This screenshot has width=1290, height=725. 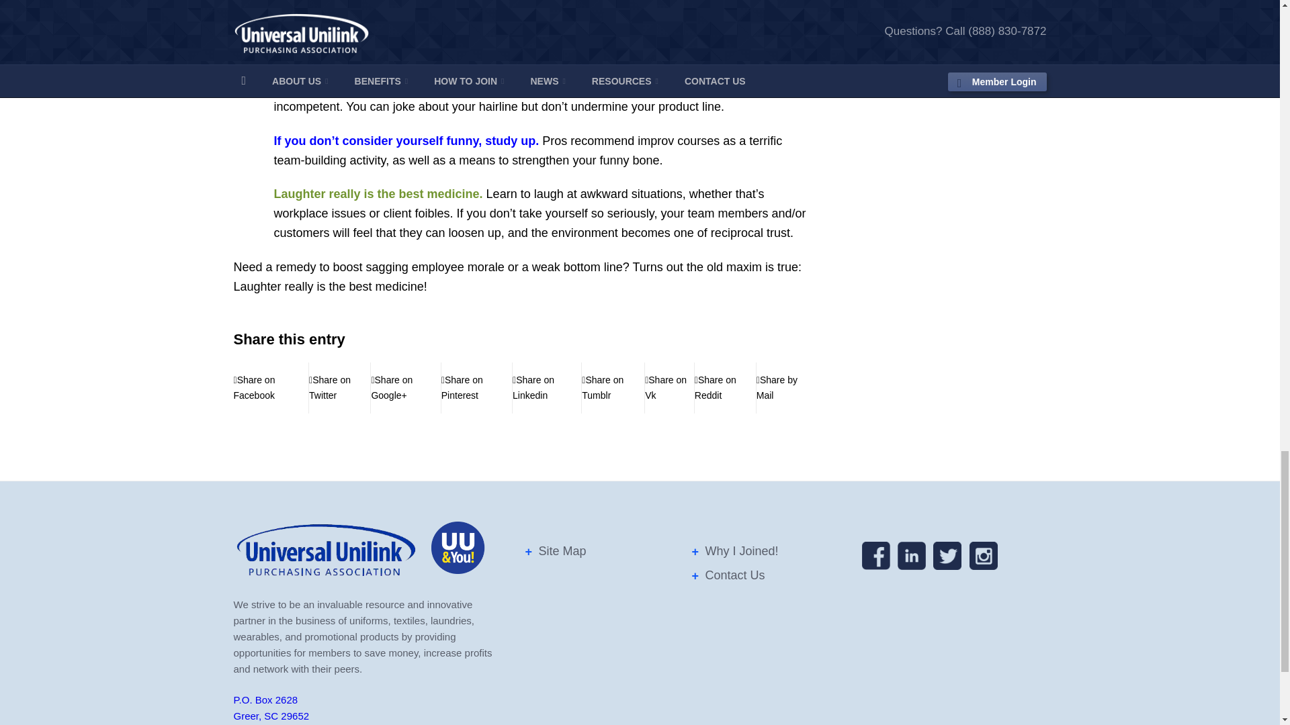 What do you see at coordinates (613, 388) in the screenshot?
I see `Share on Tumblr` at bounding box center [613, 388].